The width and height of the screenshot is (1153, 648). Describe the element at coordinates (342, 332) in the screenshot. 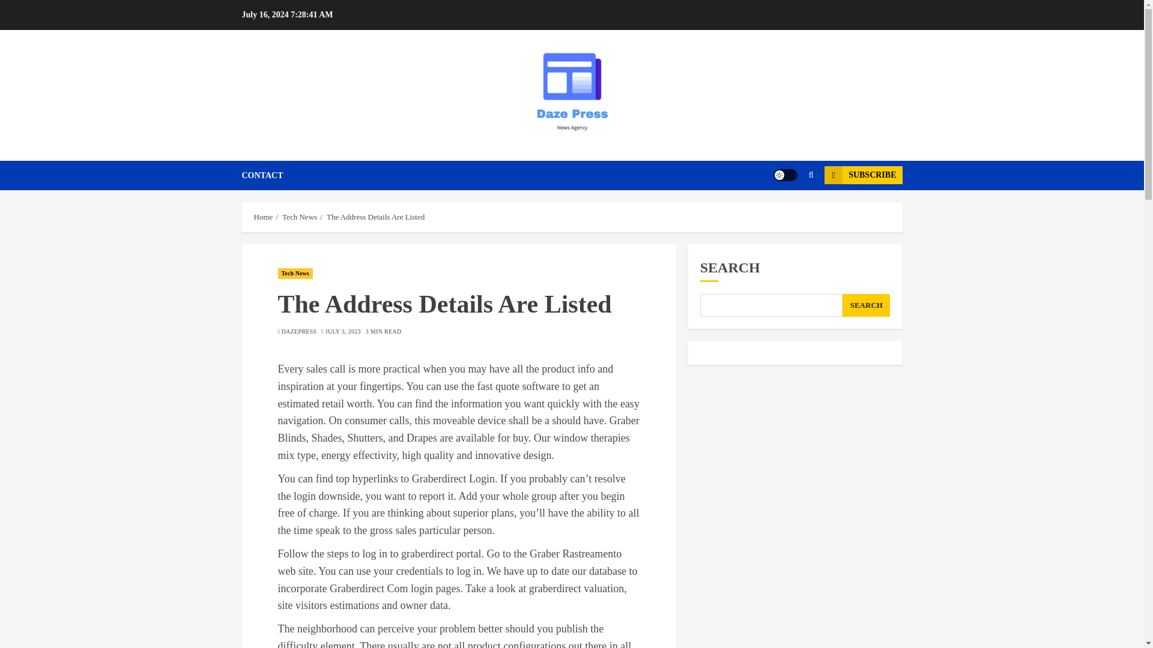

I see `JULY 3, 2023` at that location.